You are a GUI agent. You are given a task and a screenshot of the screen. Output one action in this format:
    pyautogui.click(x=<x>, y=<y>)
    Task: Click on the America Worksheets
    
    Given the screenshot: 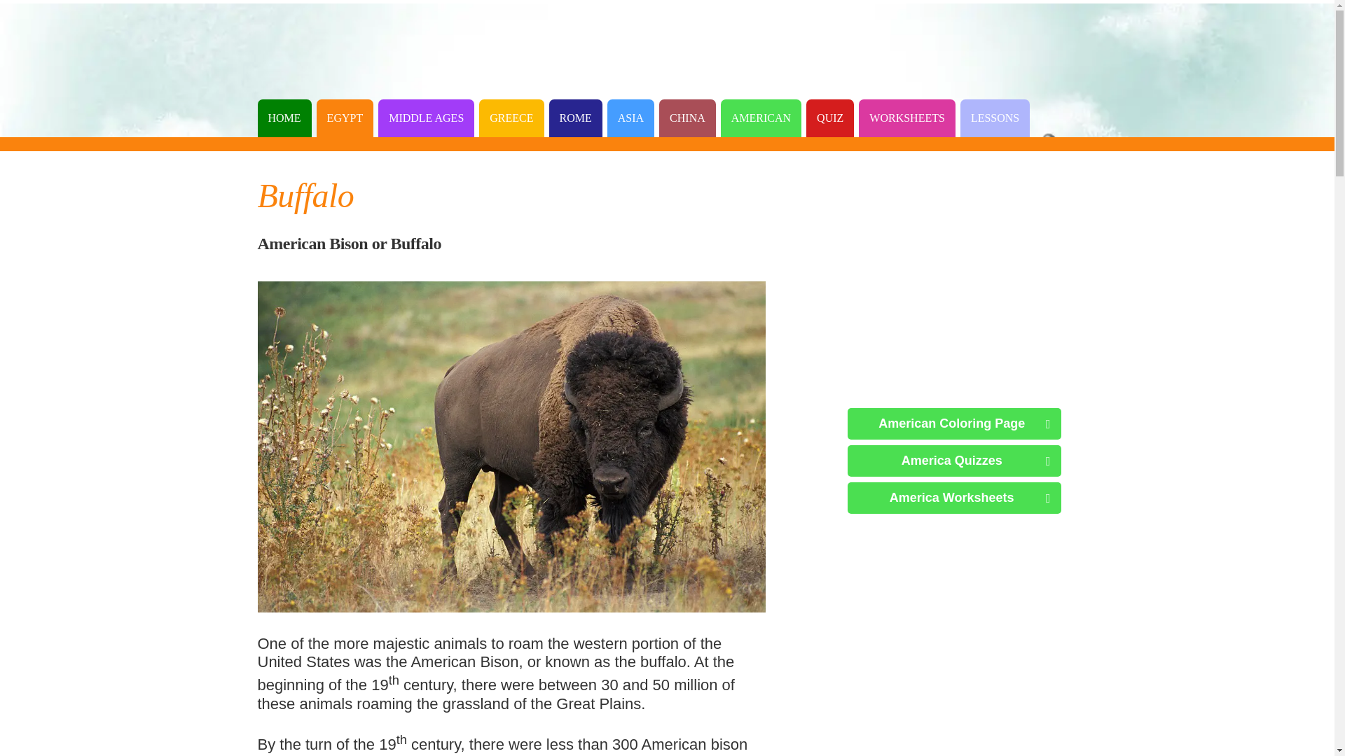 What is the action you would take?
    pyautogui.click(x=954, y=498)
    